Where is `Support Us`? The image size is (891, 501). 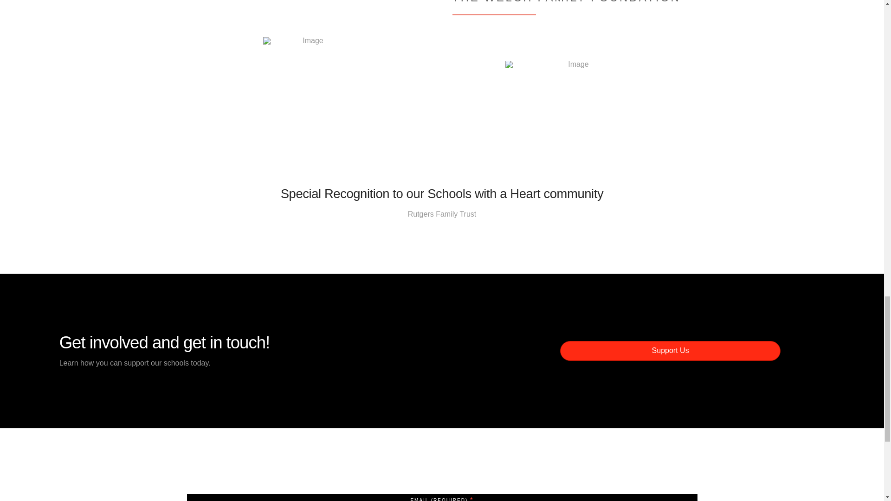 Support Us is located at coordinates (670, 351).